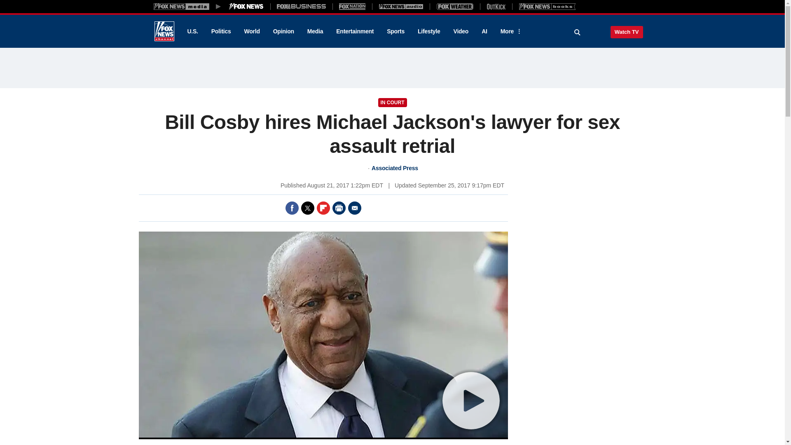 The image size is (791, 445). I want to click on Outkick, so click(496, 6).